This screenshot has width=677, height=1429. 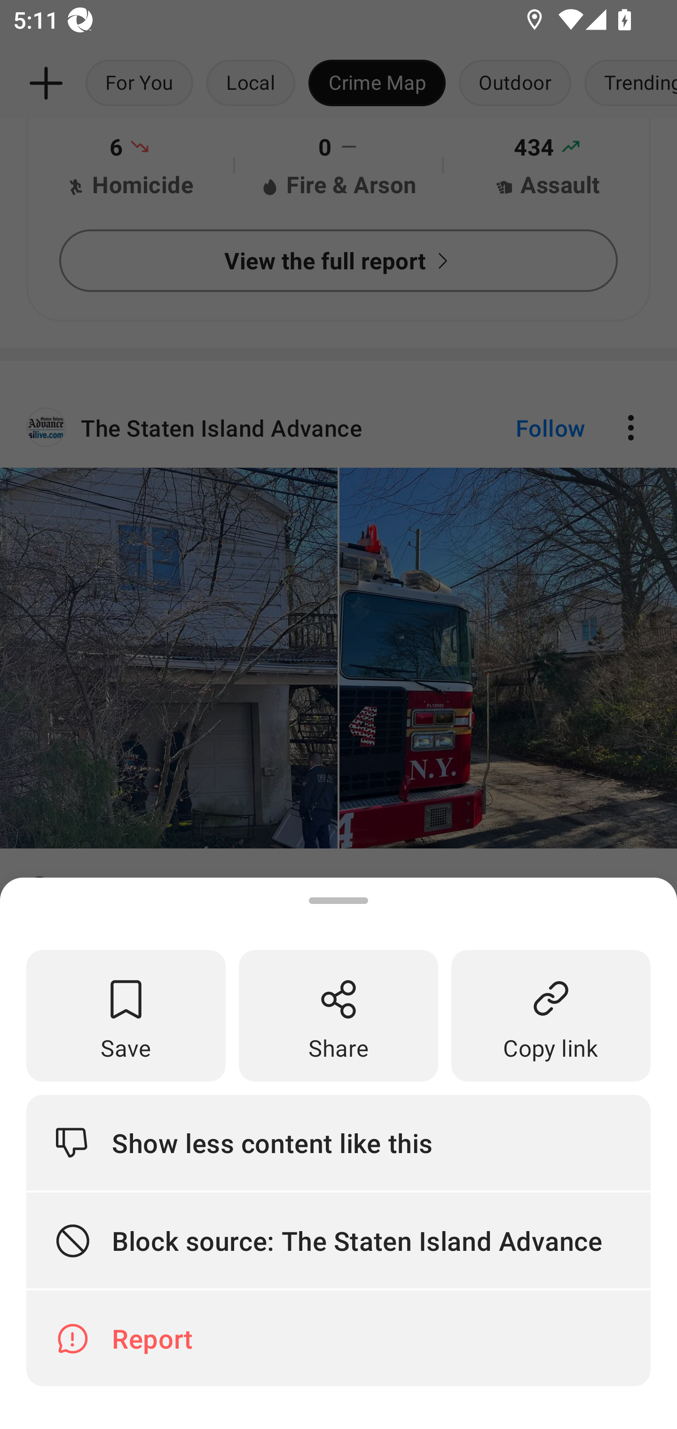 I want to click on Show less content like this, so click(x=338, y=1142).